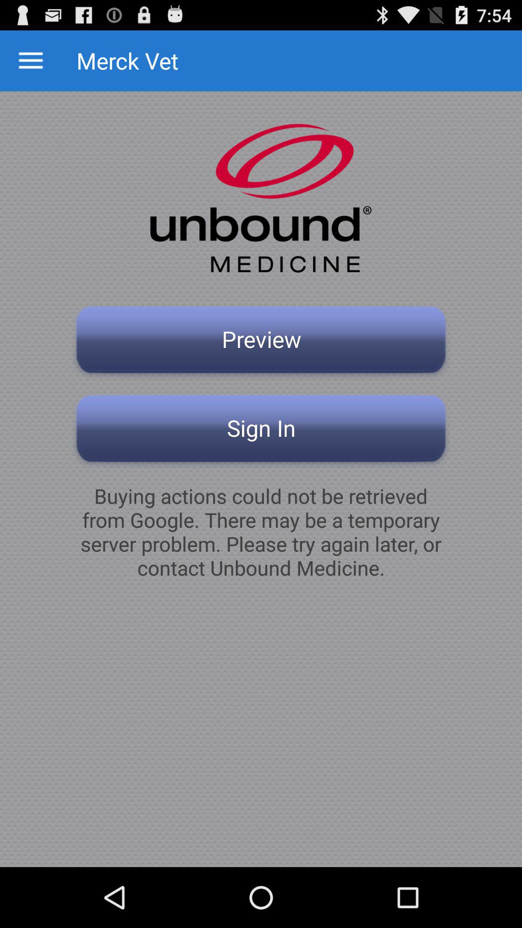  What do you see at coordinates (261, 431) in the screenshot?
I see `turn on the icon below the preview button` at bounding box center [261, 431].